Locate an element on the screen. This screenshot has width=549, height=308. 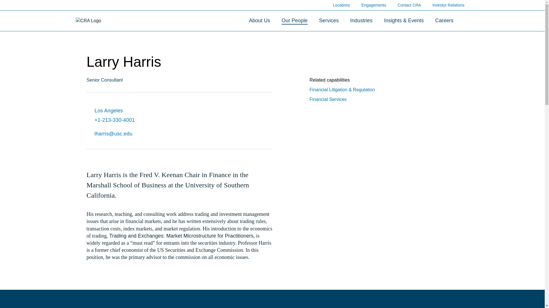
About Us is located at coordinates (260, 21).